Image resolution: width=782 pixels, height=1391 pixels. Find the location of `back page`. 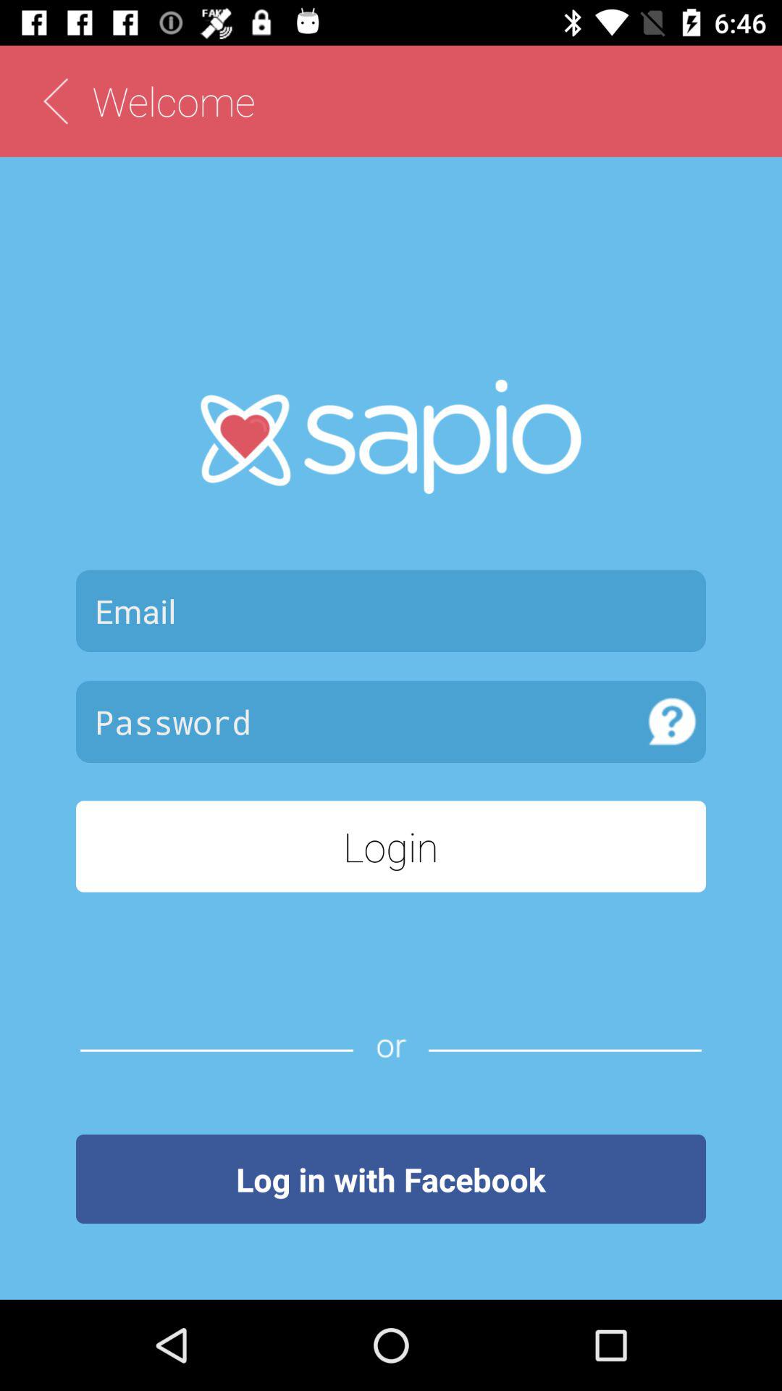

back page is located at coordinates (55, 101).